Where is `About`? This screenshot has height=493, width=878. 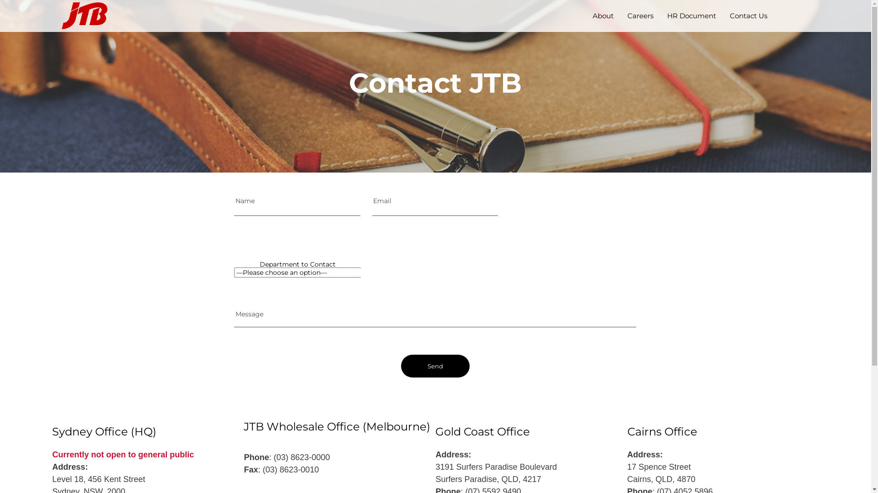 About is located at coordinates (603, 16).